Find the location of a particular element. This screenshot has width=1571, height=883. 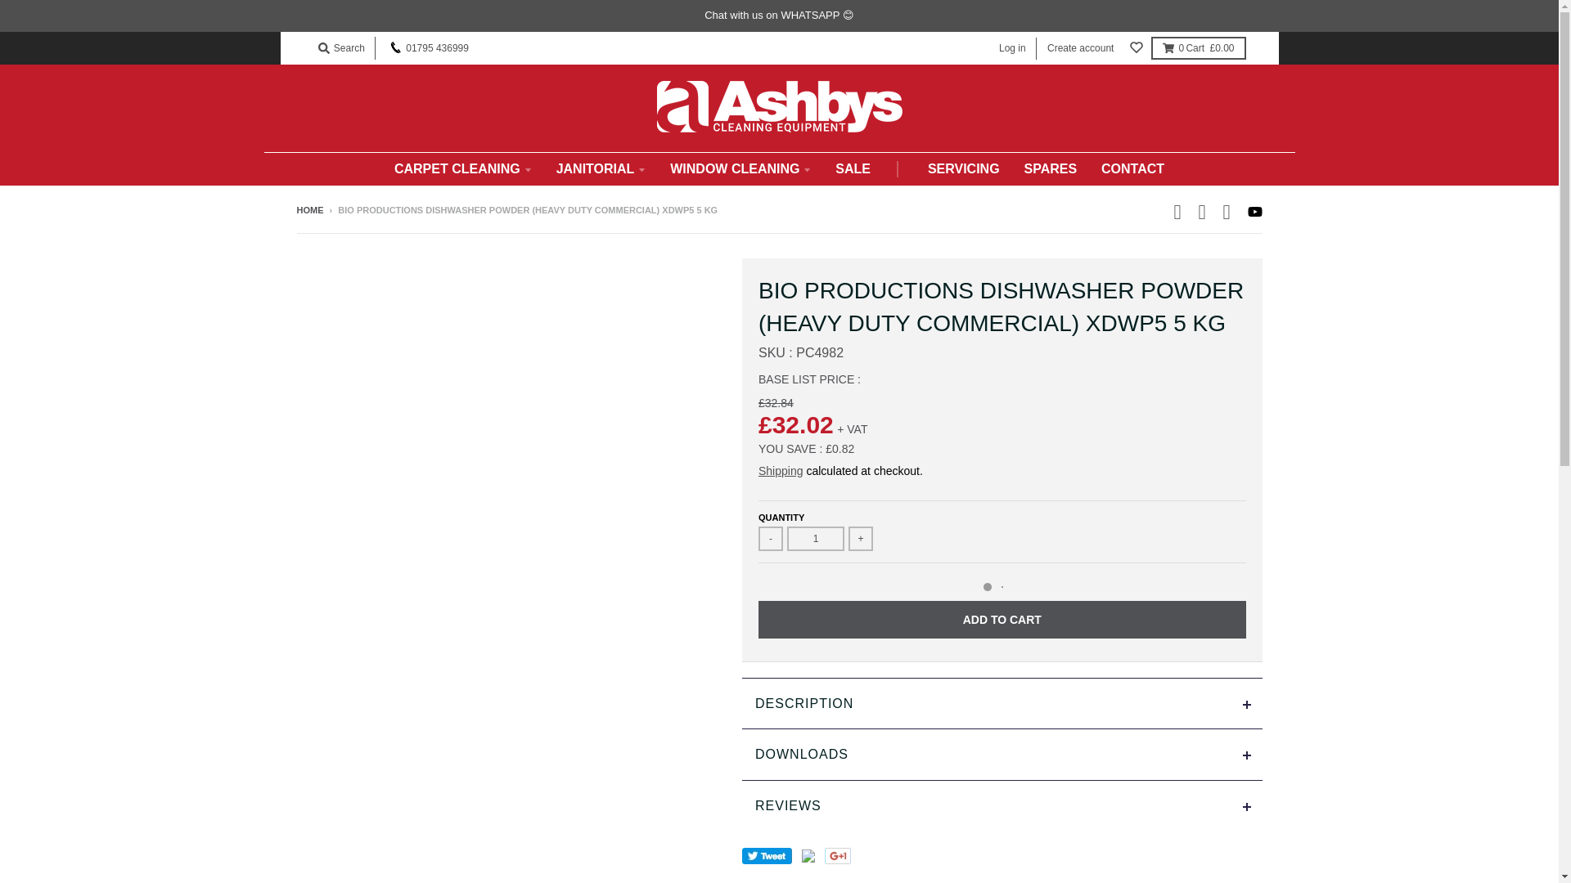

Log in is located at coordinates (1012, 49).